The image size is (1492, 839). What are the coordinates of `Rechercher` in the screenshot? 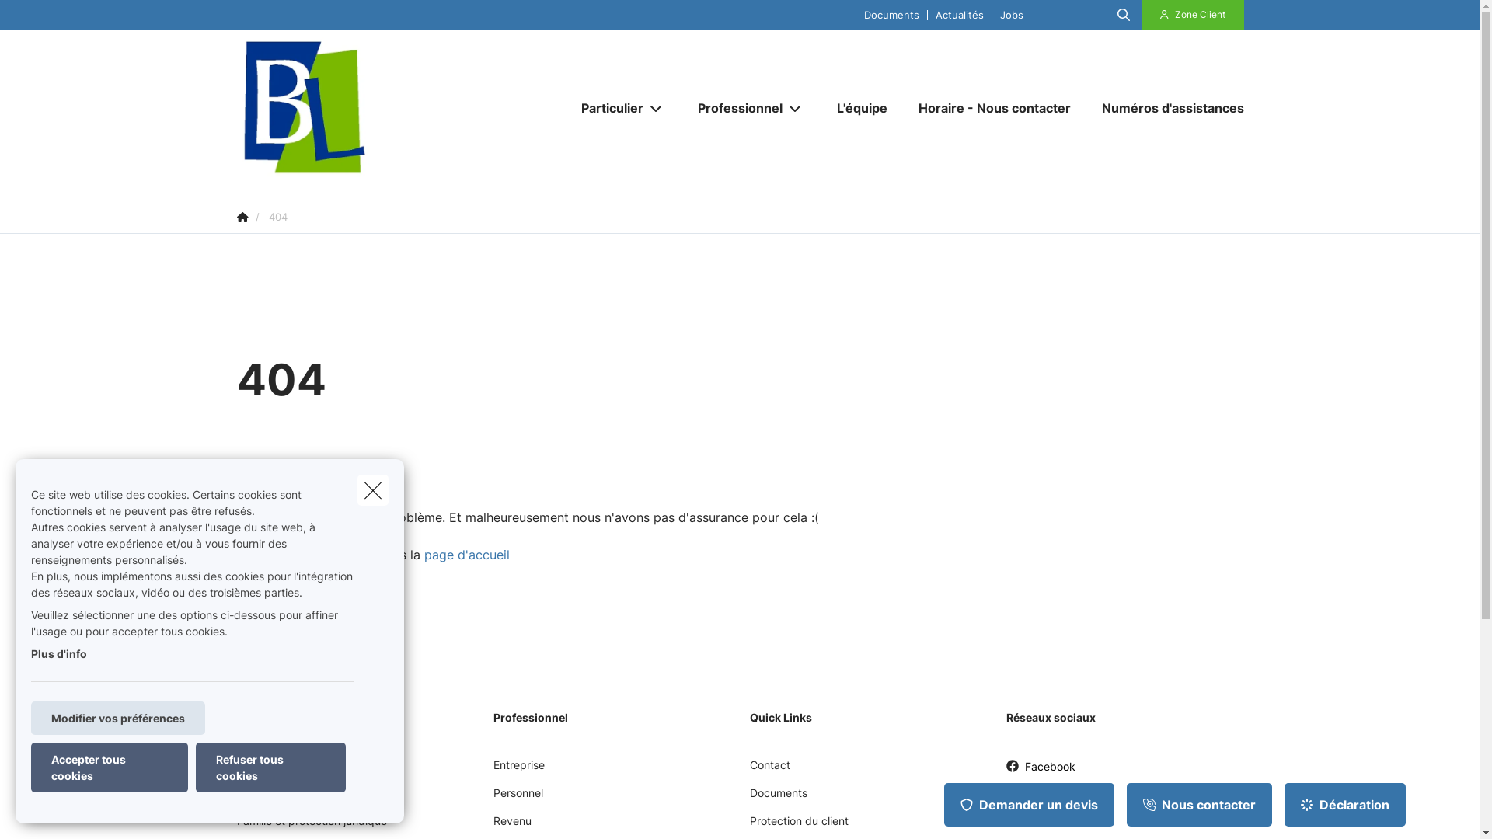 It's located at (56, 19).